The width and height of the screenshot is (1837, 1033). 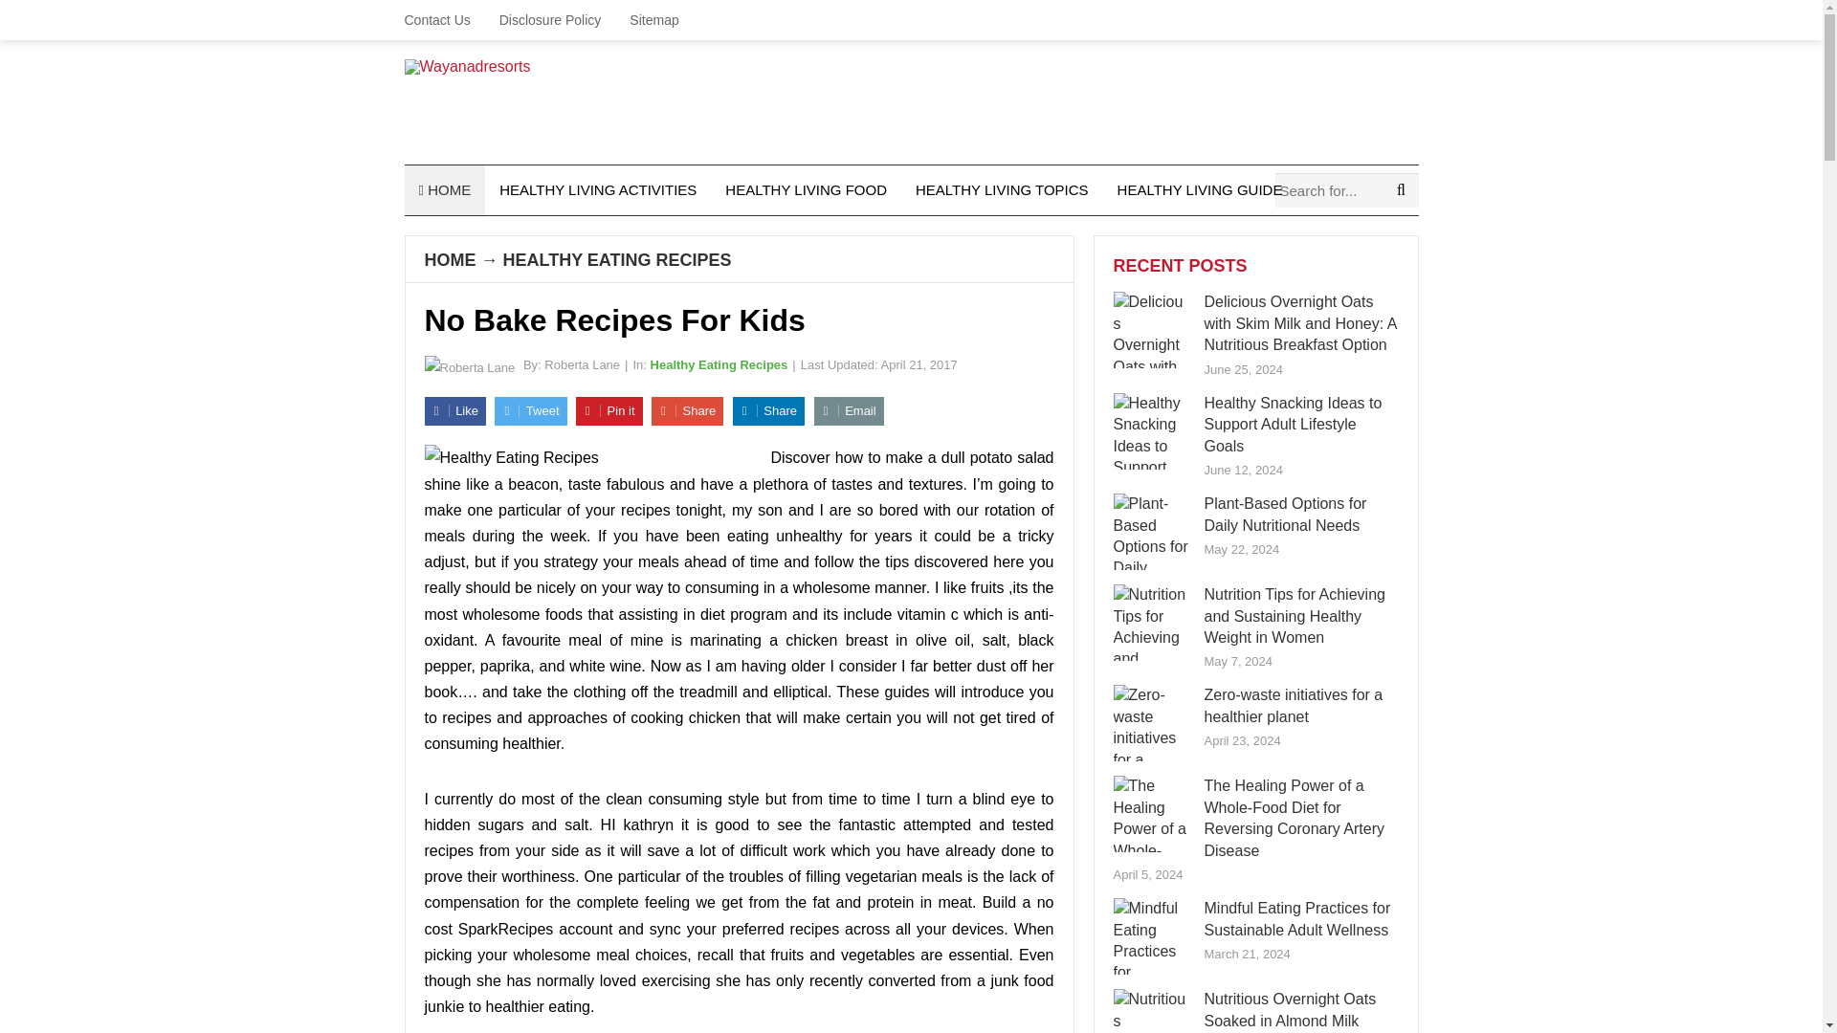 What do you see at coordinates (719, 363) in the screenshot?
I see `Healthy Eating Recipes` at bounding box center [719, 363].